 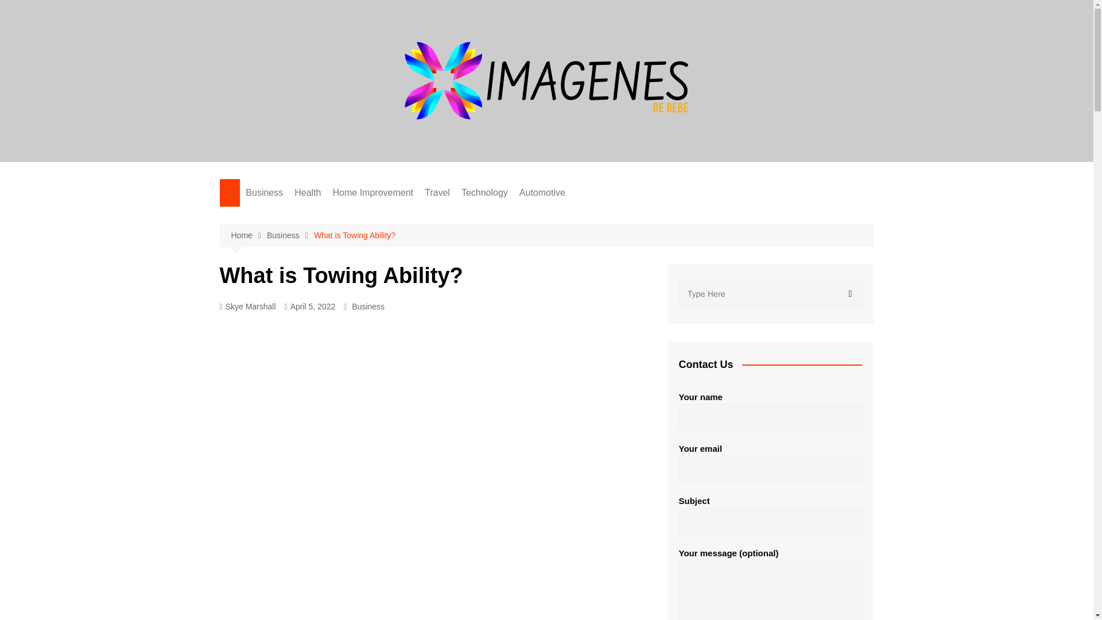 I want to click on Business, so click(x=368, y=307).